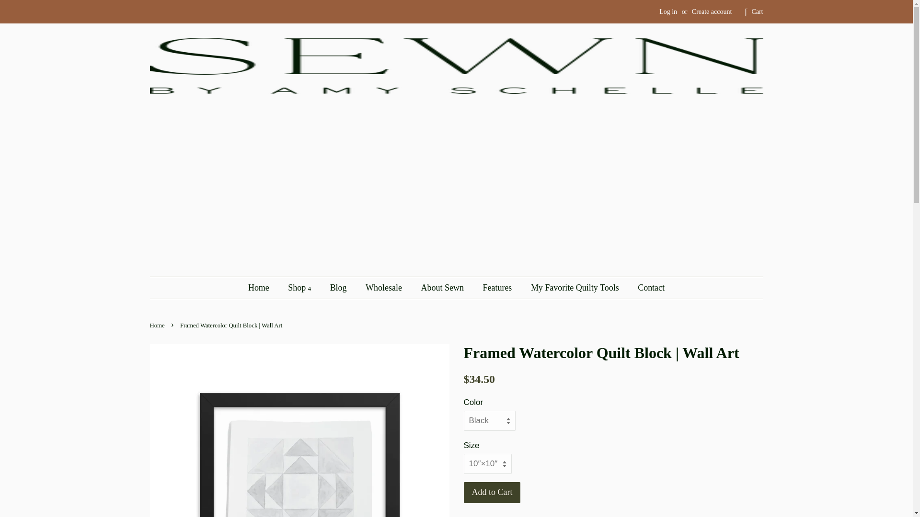 Image resolution: width=920 pixels, height=517 pixels. What do you see at coordinates (576, 288) in the screenshot?
I see `My Favorite Quilty Tools` at bounding box center [576, 288].